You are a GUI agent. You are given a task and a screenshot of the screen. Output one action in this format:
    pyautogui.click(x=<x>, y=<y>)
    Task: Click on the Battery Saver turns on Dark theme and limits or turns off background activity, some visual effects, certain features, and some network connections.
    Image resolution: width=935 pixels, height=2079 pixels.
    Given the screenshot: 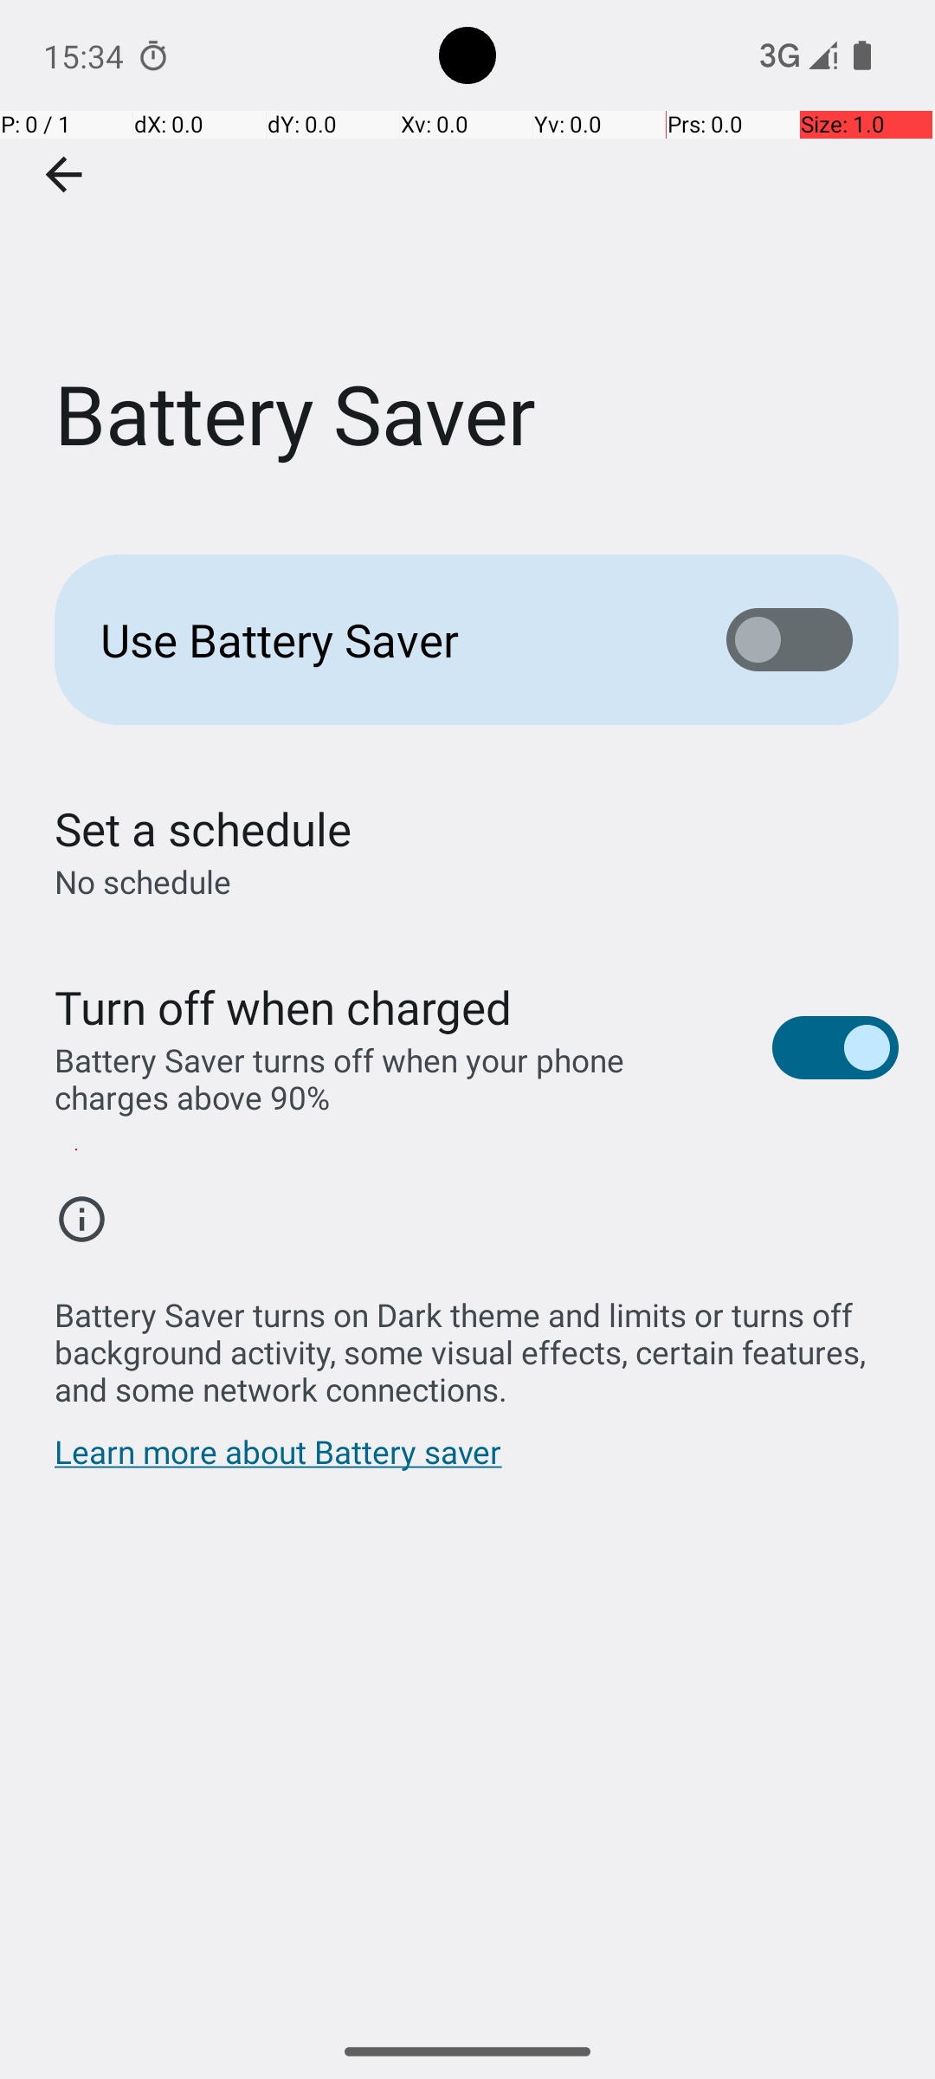 What is the action you would take?
    pyautogui.click(x=476, y=1343)
    